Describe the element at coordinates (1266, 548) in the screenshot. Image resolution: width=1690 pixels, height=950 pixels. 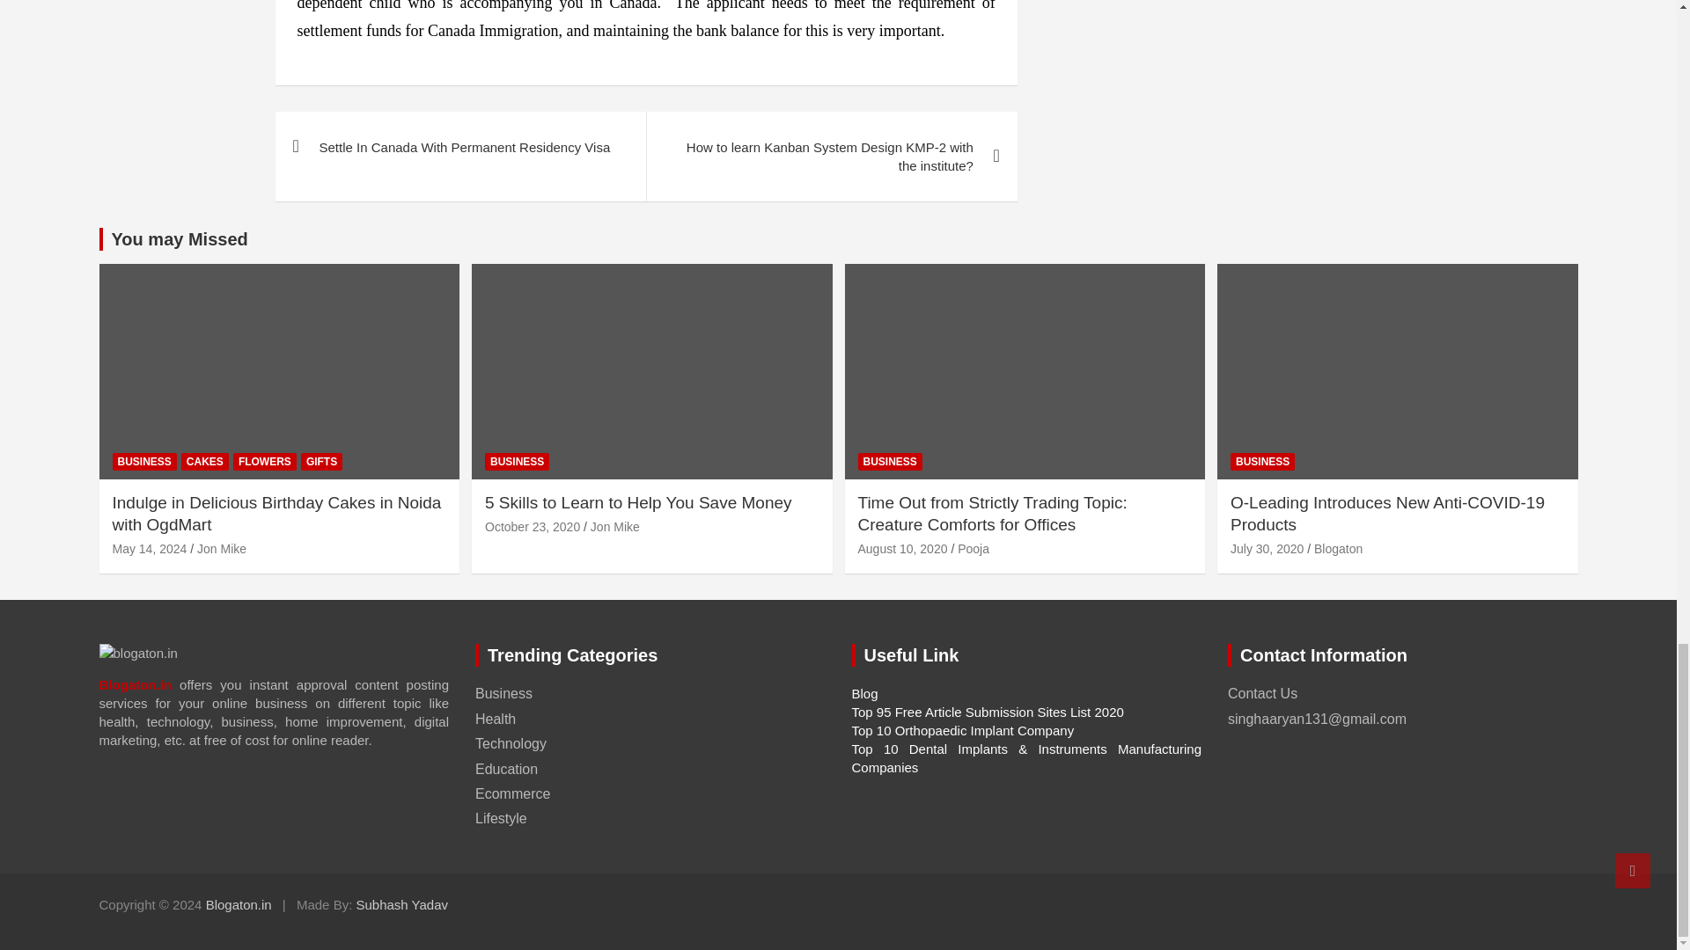
I see `O-Leading Introduces New Anti-COVID-19 Products` at that location.